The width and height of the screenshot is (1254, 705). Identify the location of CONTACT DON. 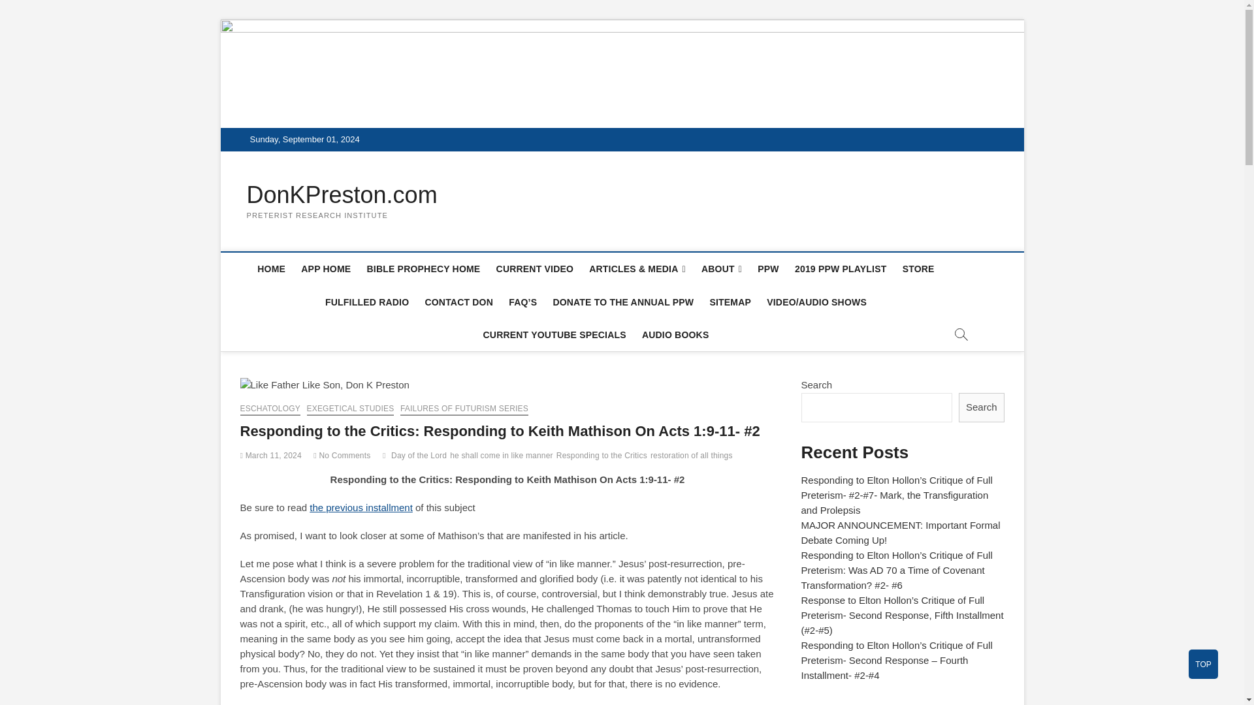
(458, 302).